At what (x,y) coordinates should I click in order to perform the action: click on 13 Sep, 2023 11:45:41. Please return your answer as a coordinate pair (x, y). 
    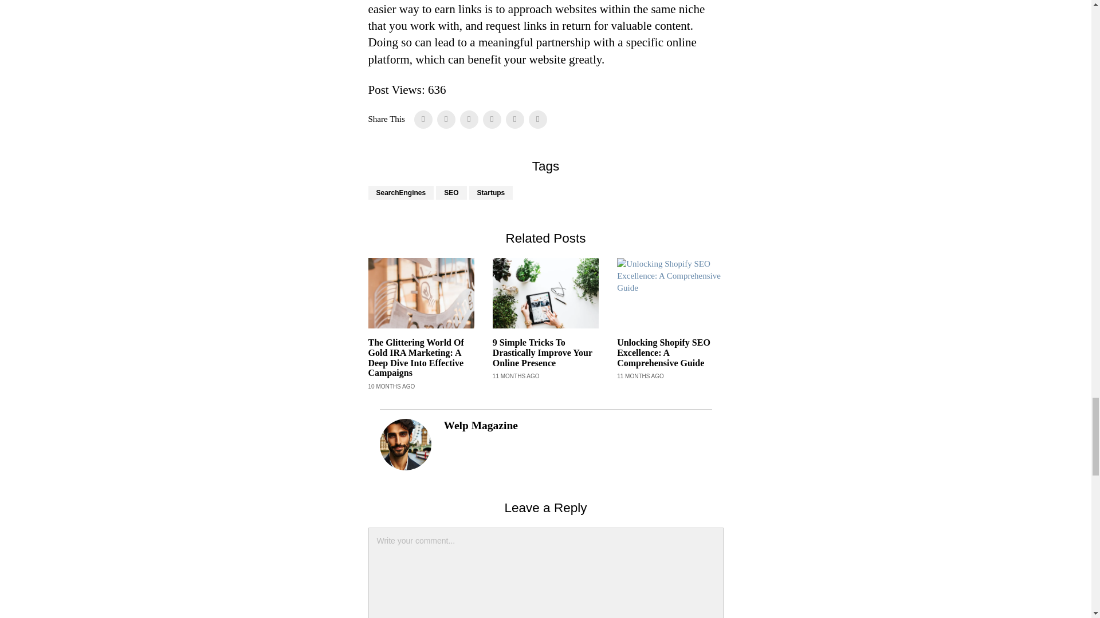
    Looking at the image, I should click on (516, 377).